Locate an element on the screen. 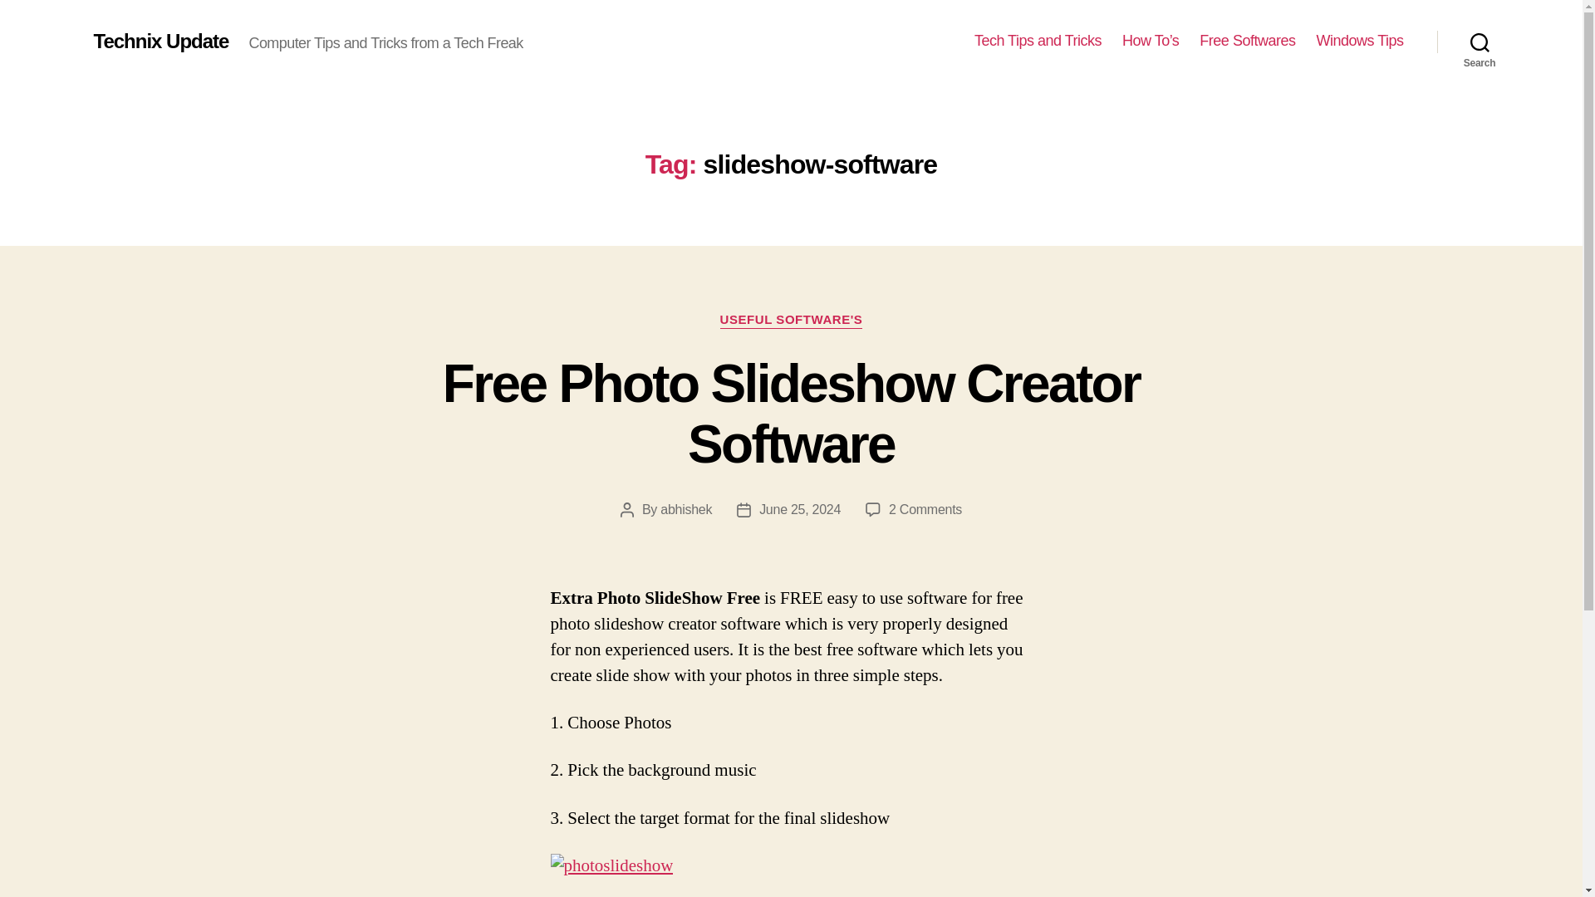 This screenshot has height=897, width=1595. abhishek is located at coordinates (159, 41).